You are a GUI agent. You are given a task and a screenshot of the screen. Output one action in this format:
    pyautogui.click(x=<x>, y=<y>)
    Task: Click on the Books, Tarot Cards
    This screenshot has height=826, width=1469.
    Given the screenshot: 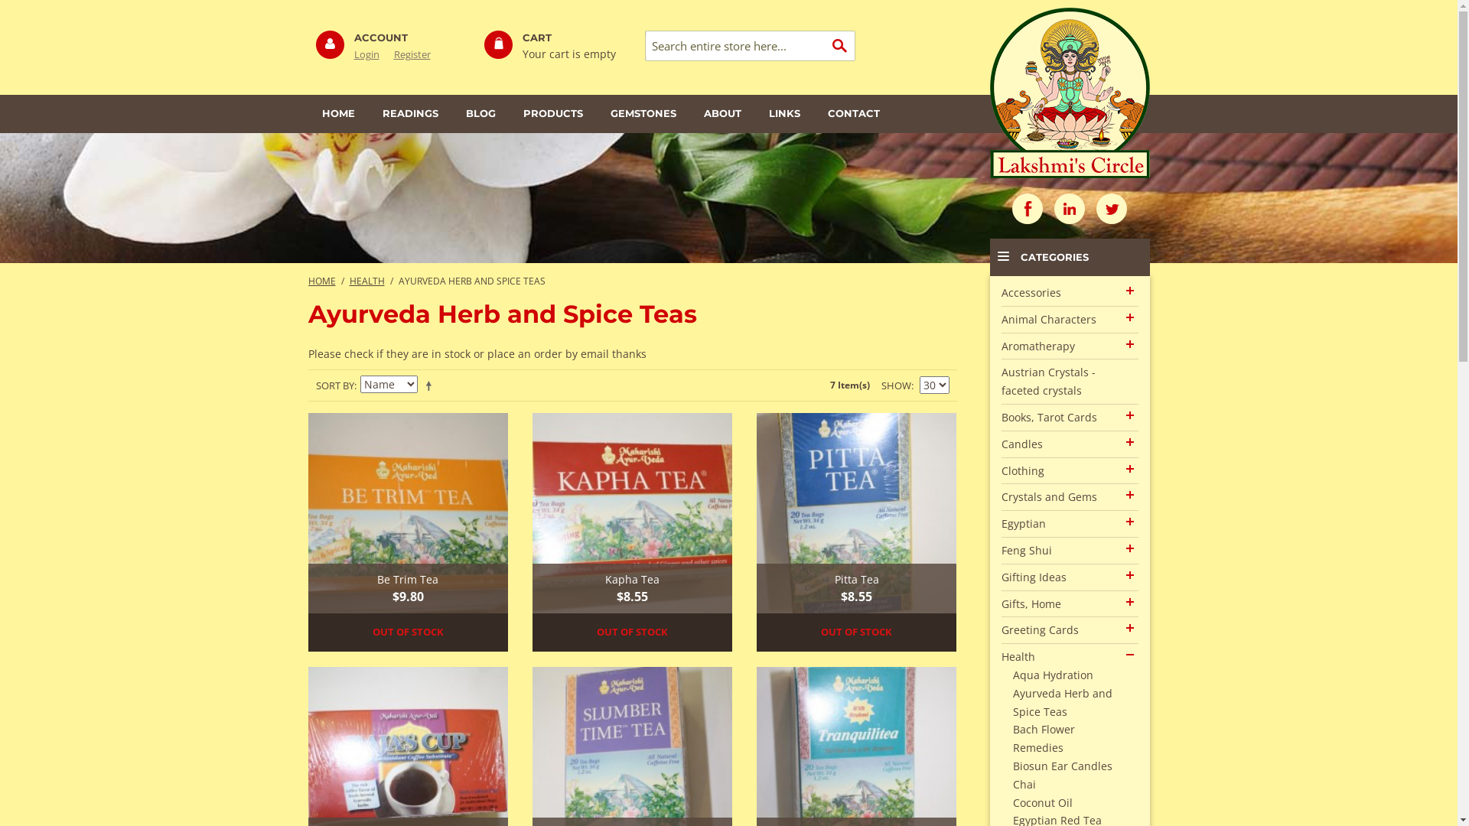 What is the action you would take?
    pyautogui.click(x=1048, y=418)
    